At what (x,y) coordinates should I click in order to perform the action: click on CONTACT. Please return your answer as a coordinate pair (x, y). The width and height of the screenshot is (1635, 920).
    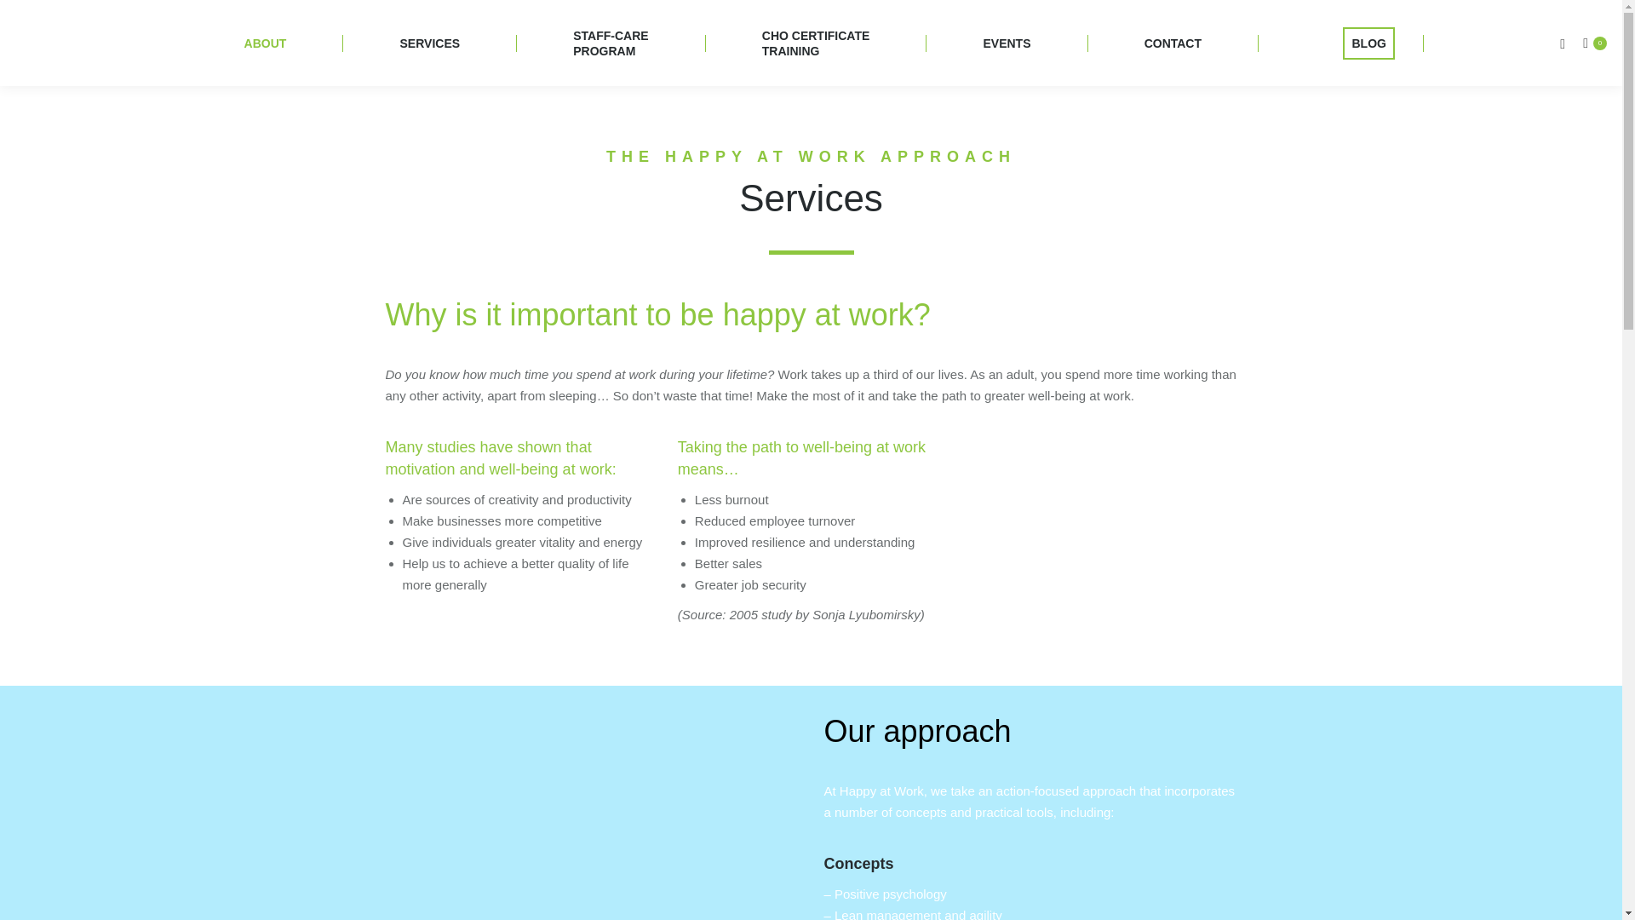
    Looking at the image, I should click on (816, 43).